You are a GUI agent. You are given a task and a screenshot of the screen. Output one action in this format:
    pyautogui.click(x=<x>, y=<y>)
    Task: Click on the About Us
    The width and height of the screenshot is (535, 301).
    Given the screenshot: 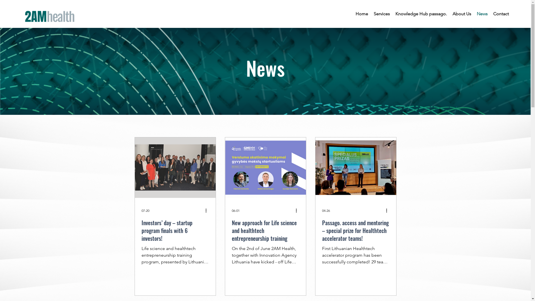 What is the action you would take?
    pyautogui.click(x=462, y=14)
    